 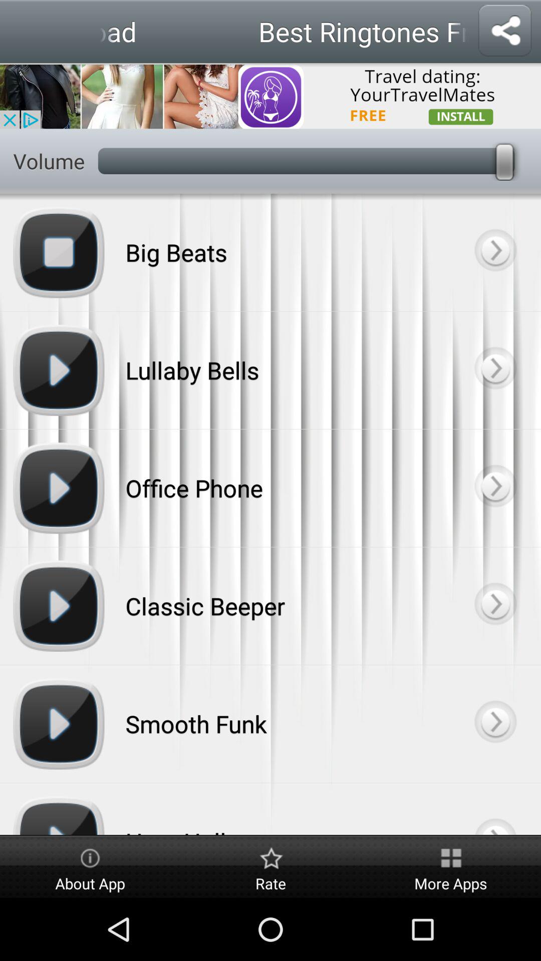 I want to click on go to next, so click(x=495, y=809).